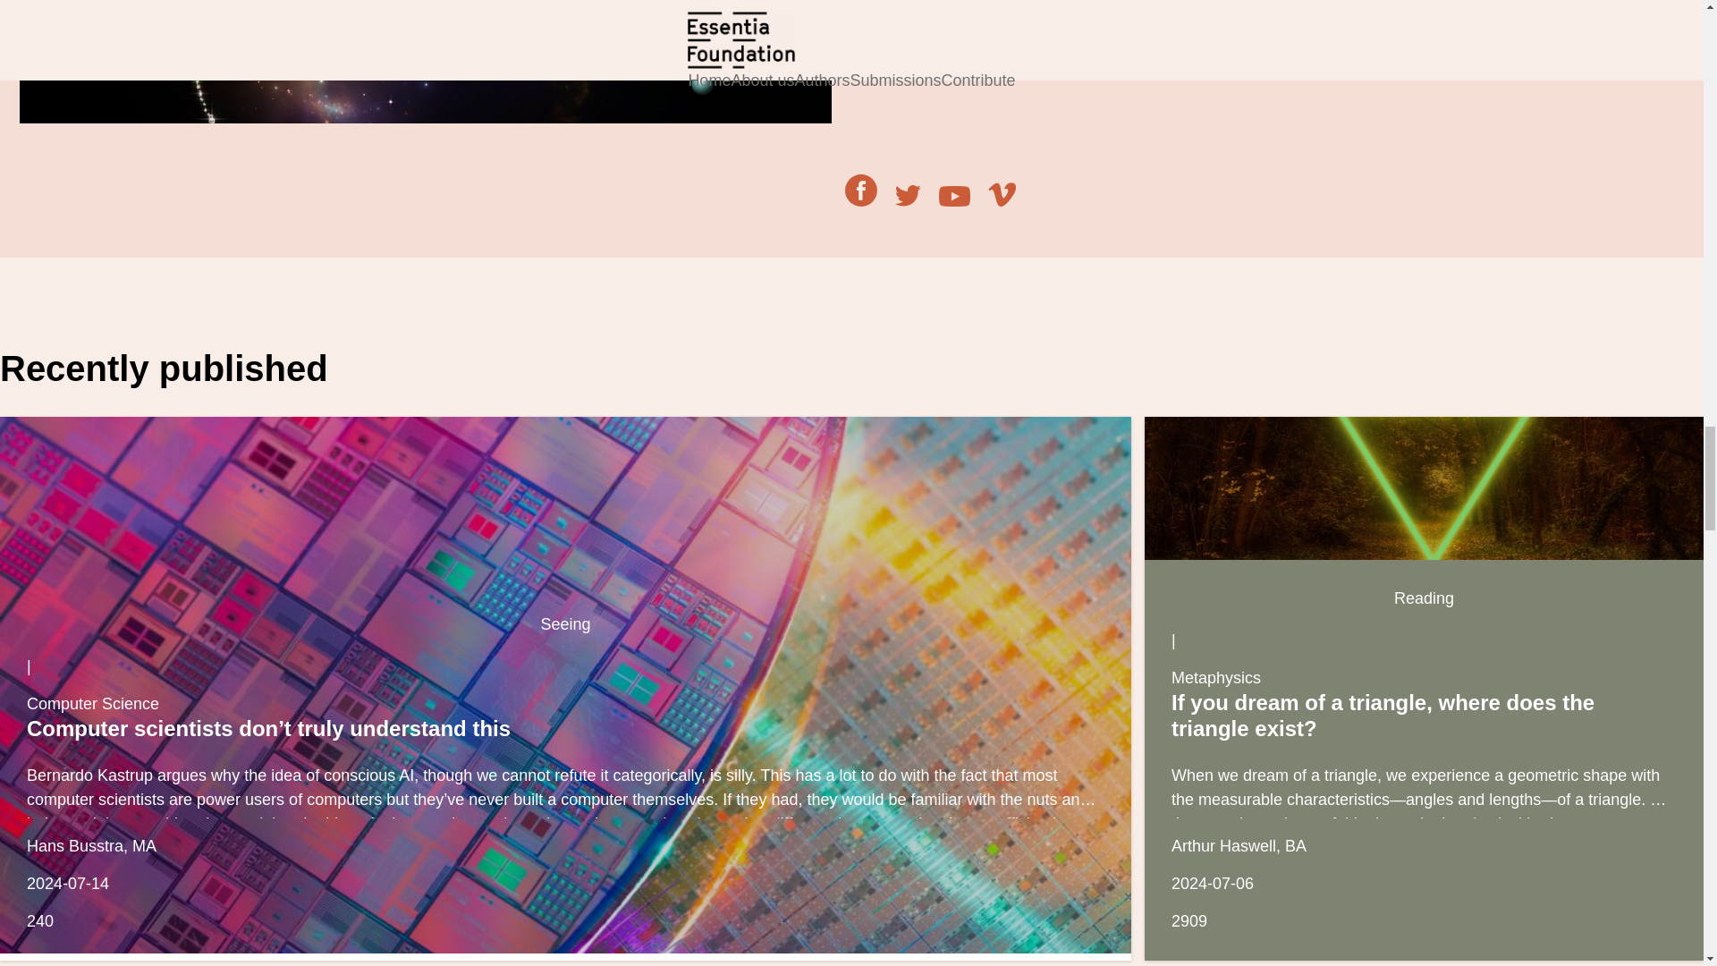  I want to click on Arthur Haswell, BA, so click(1239, 846).